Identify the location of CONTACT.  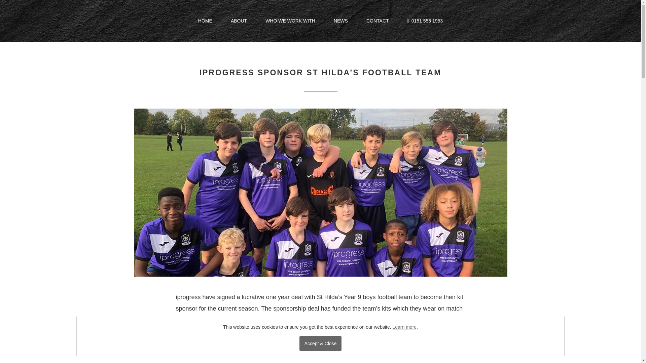
(378, 23).